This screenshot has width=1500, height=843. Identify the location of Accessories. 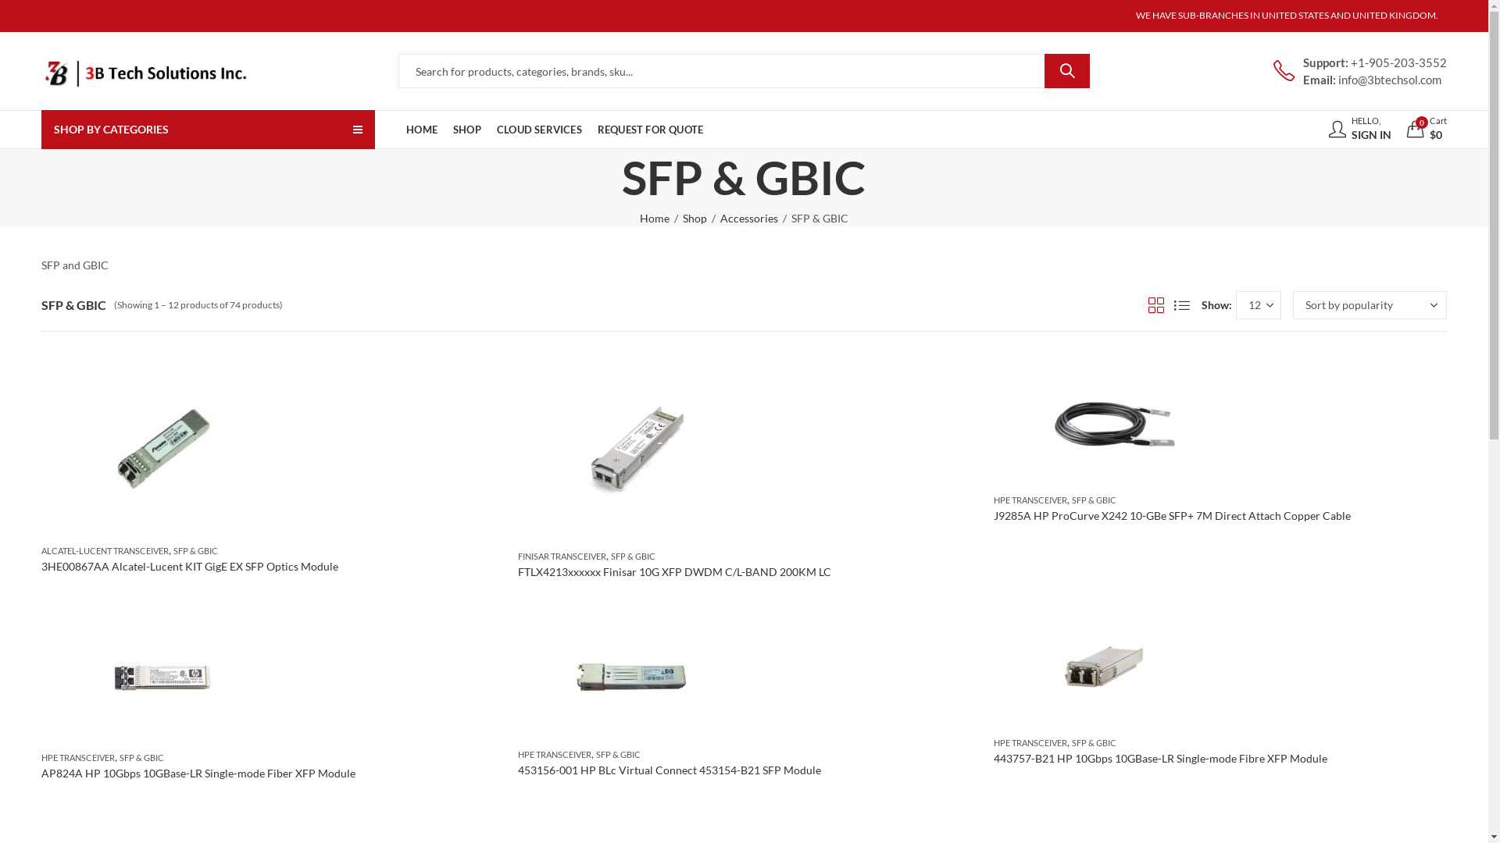
(749, 219).